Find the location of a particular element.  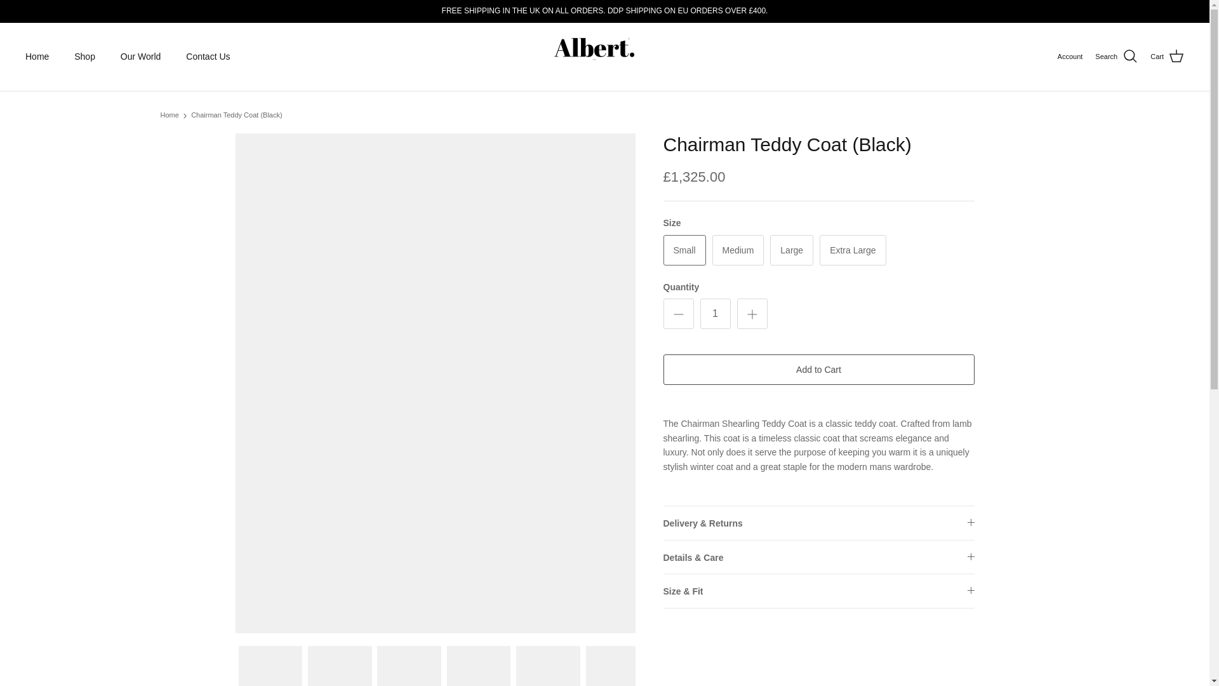

Plus is located at coordinates (752, 314).